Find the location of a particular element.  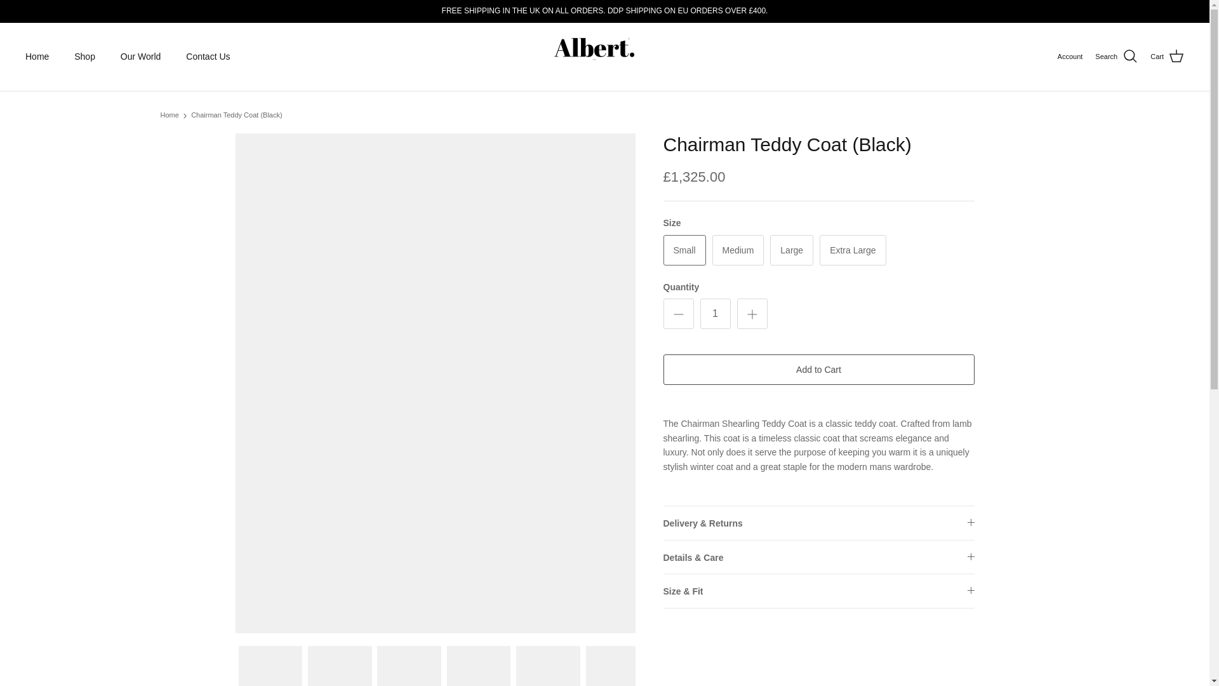

Plus is located at coordinates (752, 314).